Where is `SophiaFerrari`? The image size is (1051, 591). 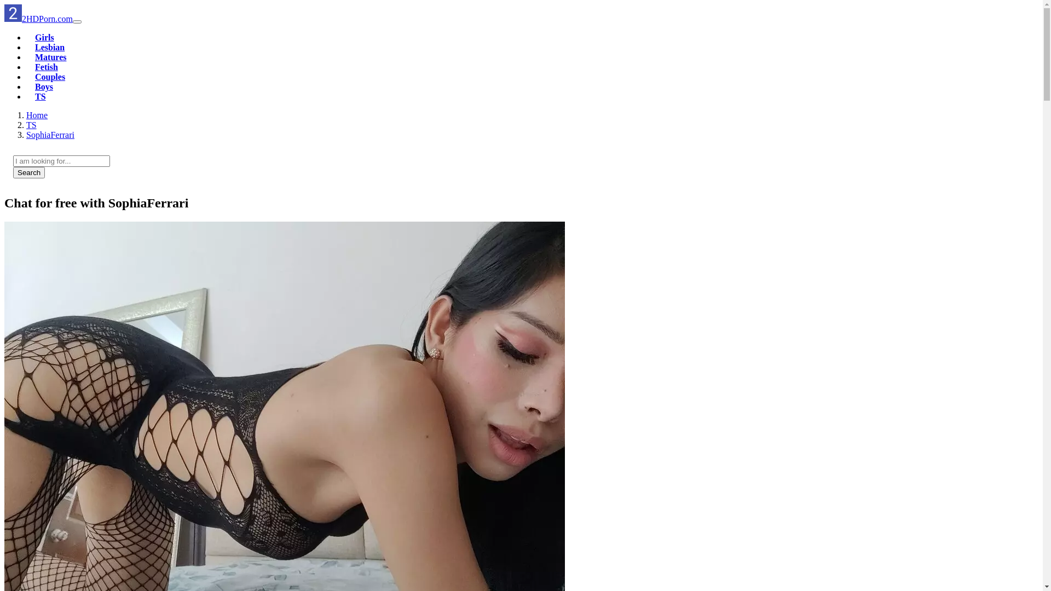
SophiaFerrari is located at coordinates (50, 135).